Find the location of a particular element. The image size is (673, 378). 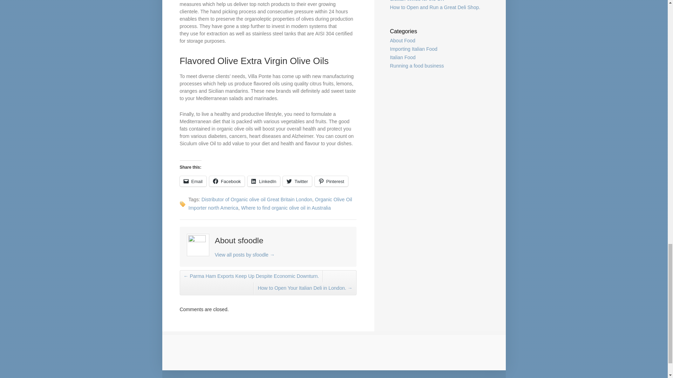

Distributor of Organic olive oil Great Britain London is located at coordinates (257, 199).